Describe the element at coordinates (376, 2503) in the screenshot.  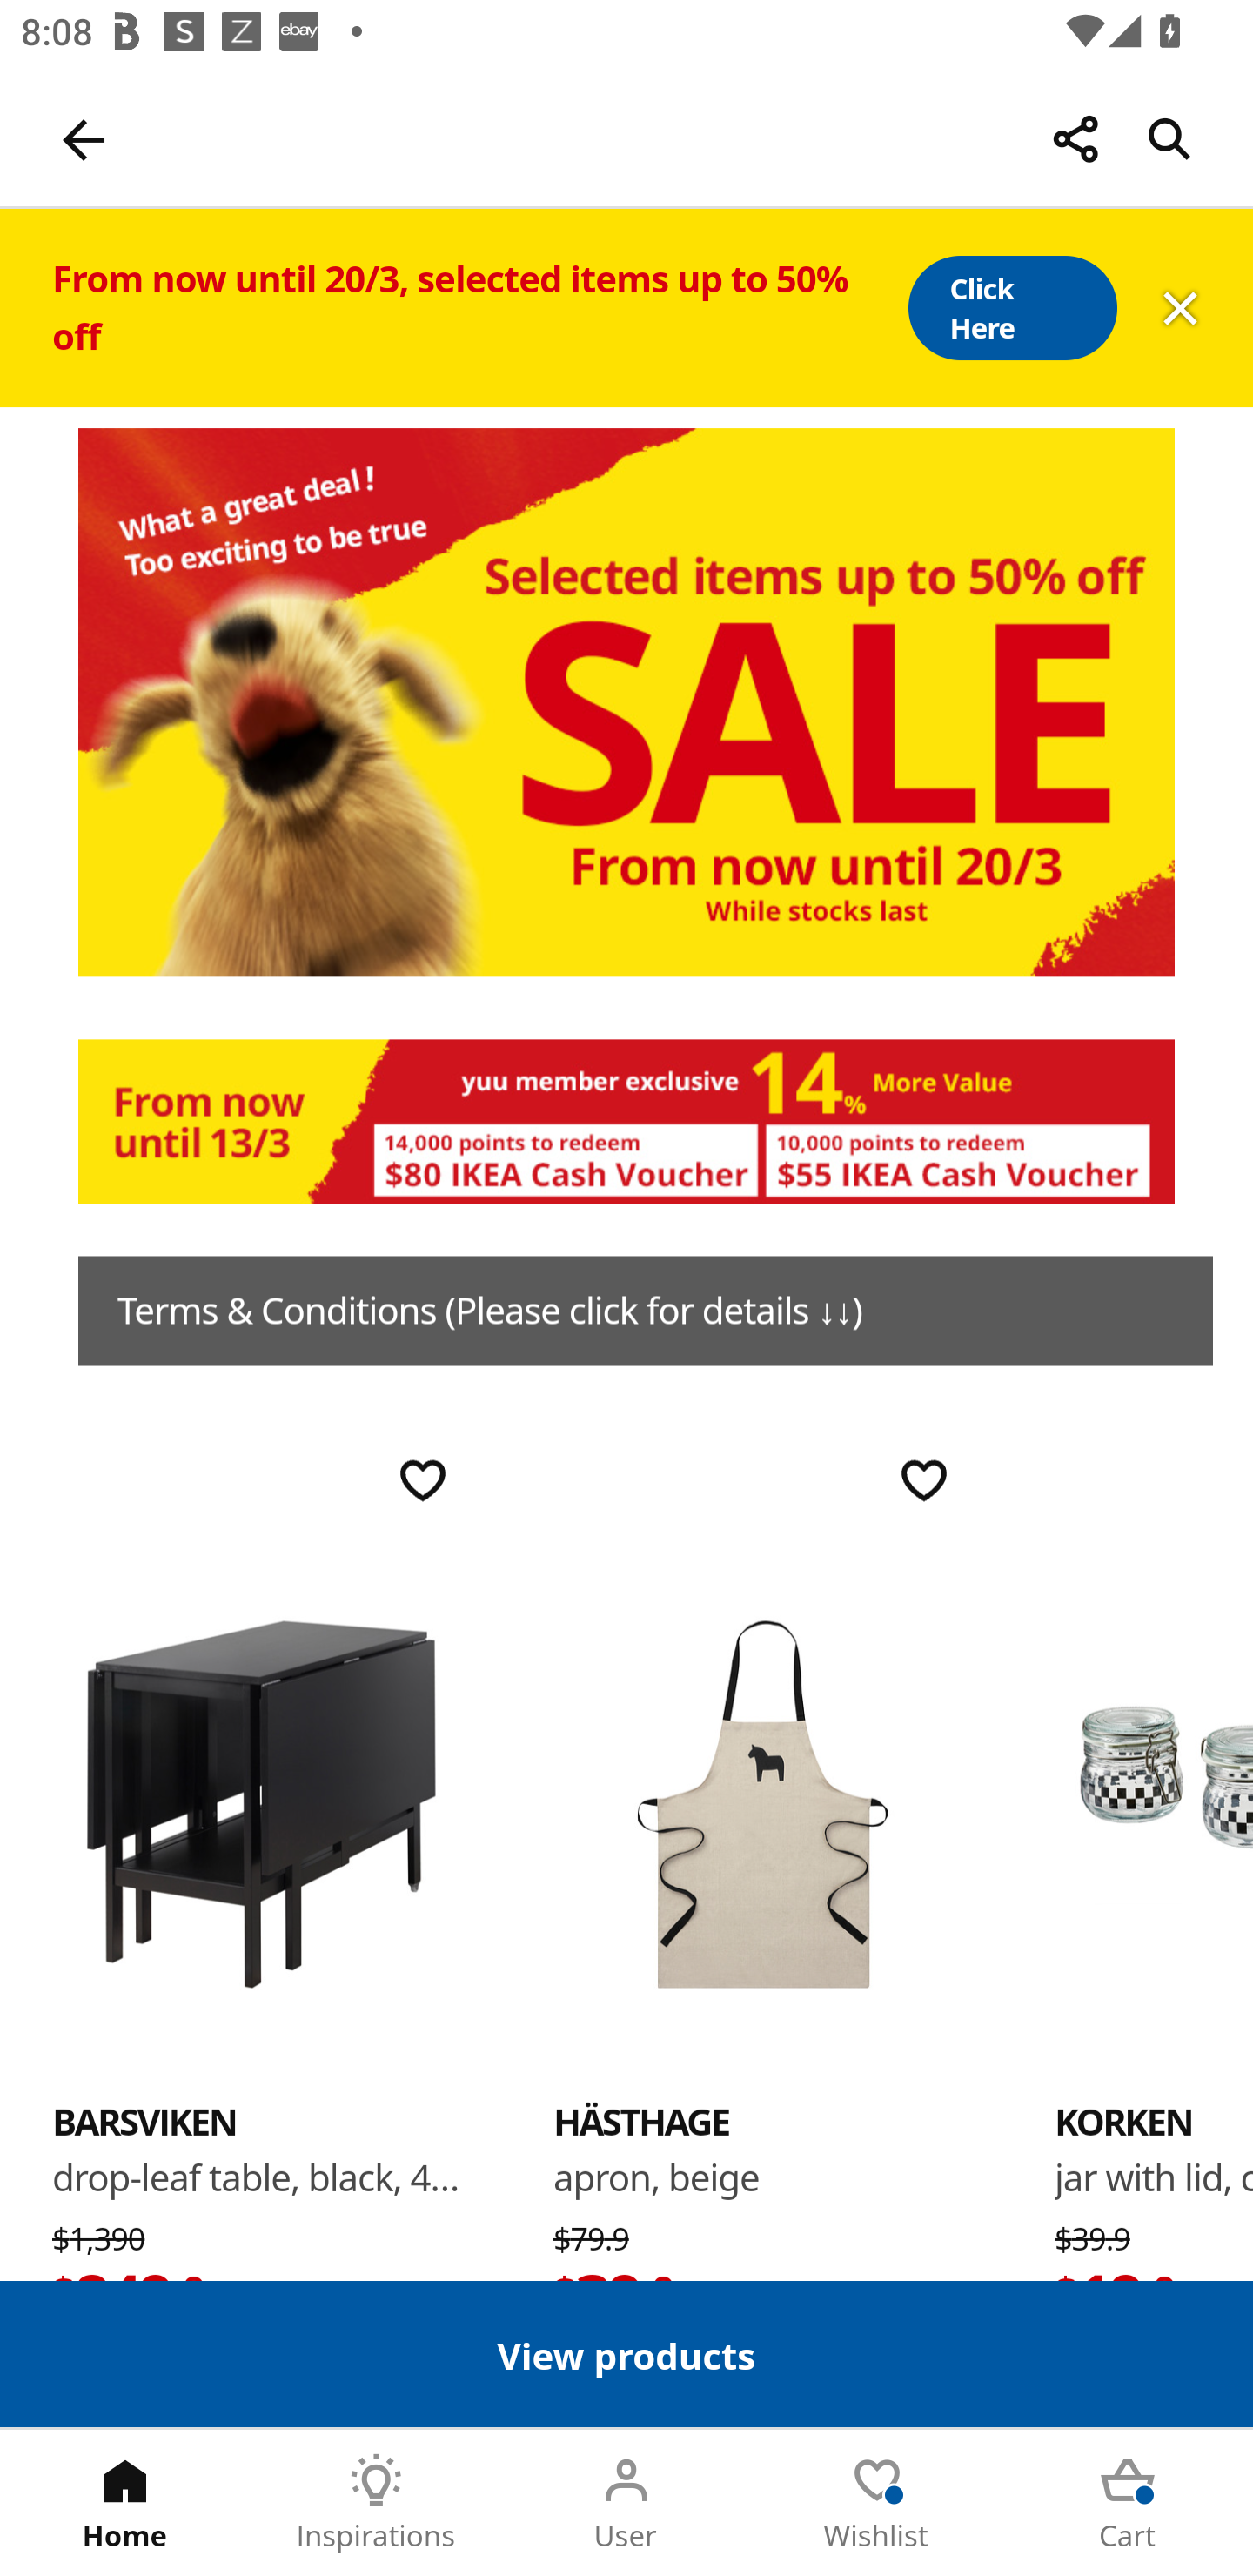
I see `Inspirations
Tab 2 of 5` at that location.